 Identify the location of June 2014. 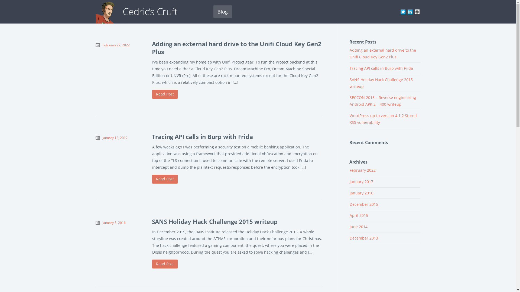
(358, 227).